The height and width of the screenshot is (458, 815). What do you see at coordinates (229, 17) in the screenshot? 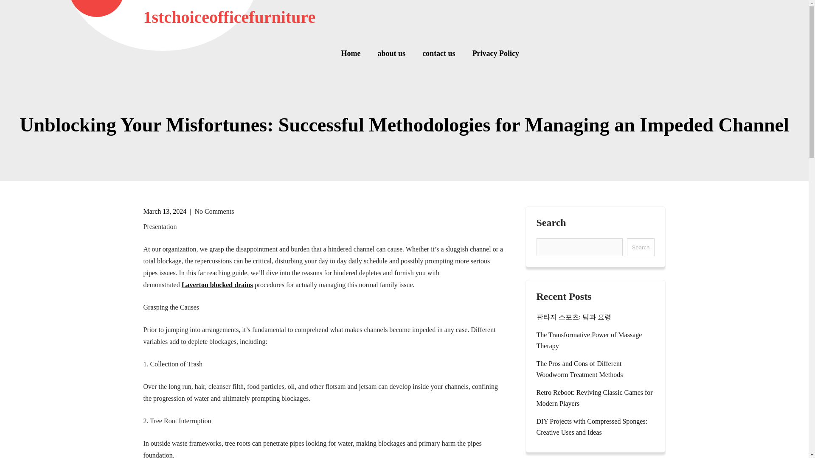
I see `1stchoiceofficefurniture` at bounding box center [229, 17].